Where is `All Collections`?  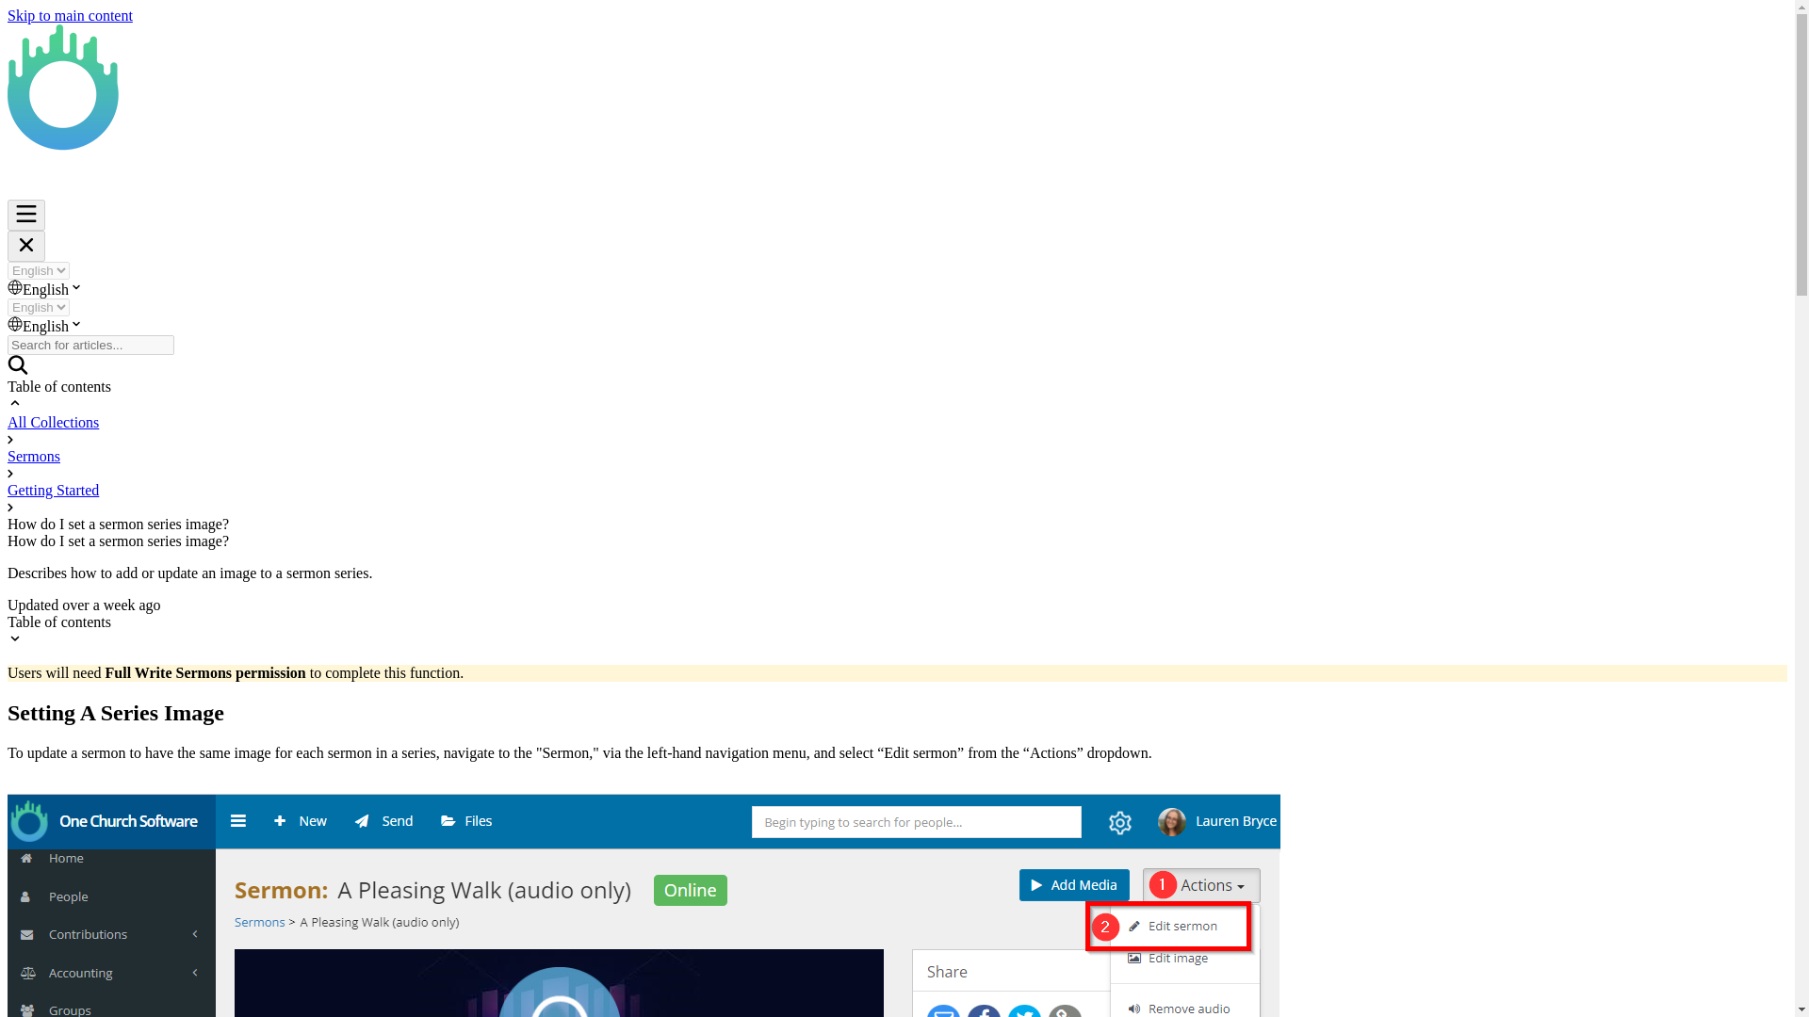
All Collections is located at coordinates (53, 422).